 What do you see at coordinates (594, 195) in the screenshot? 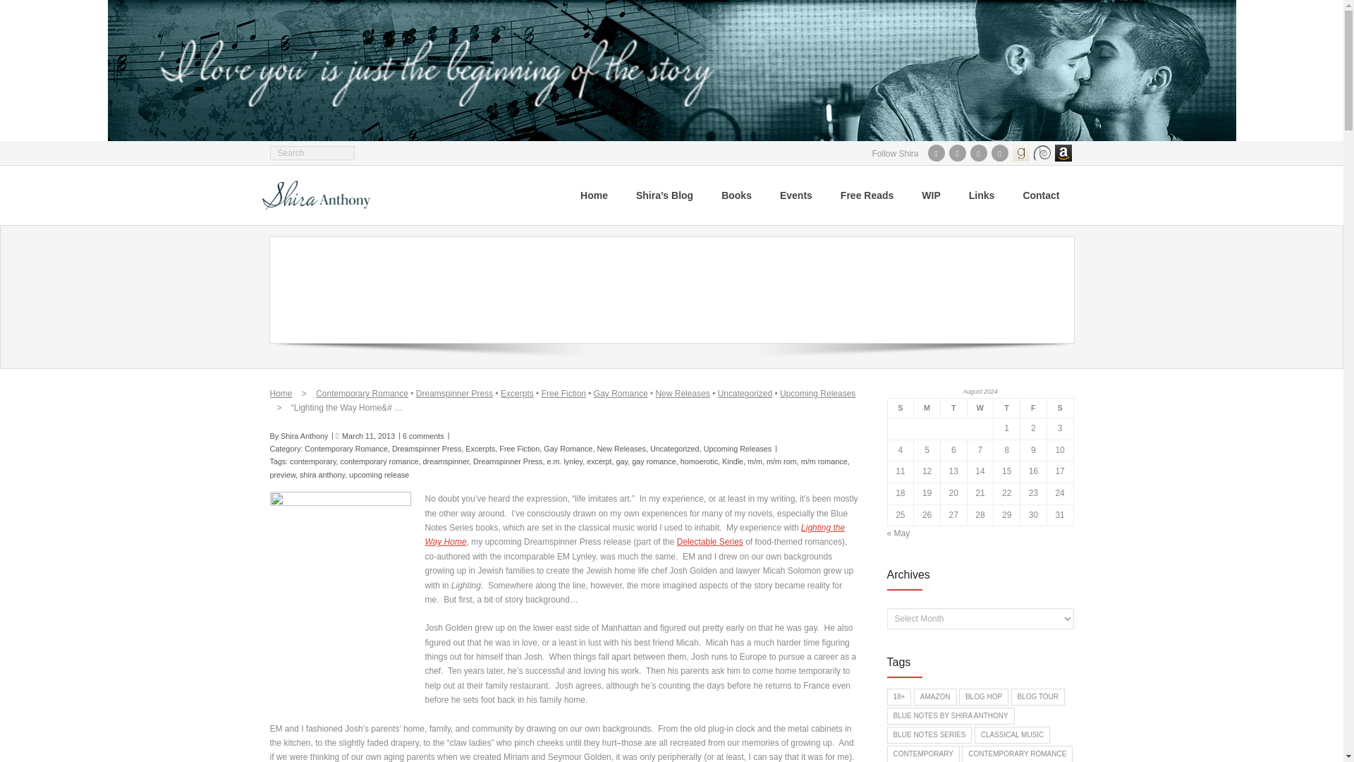
I see `Home` at bounding box center [594, 195].